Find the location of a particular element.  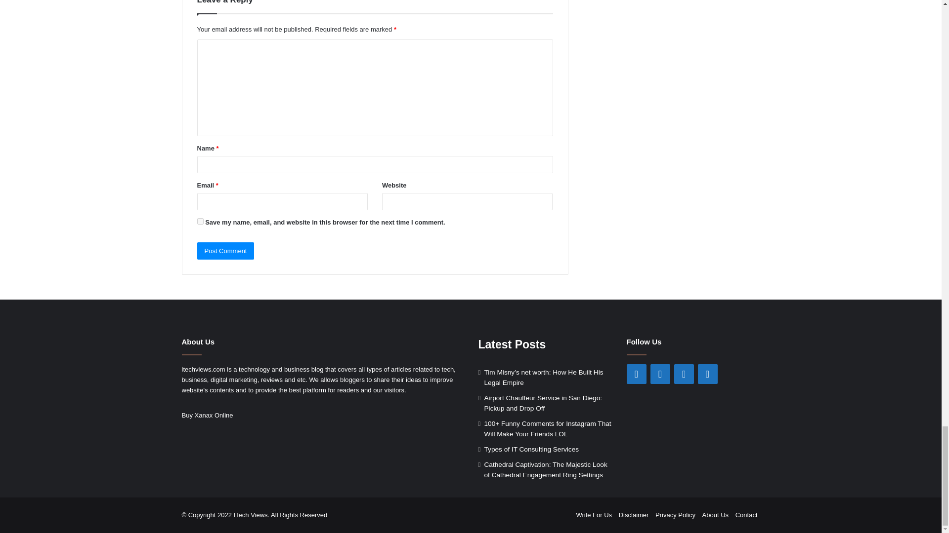

Twitter is located at coordinates (660, 374).